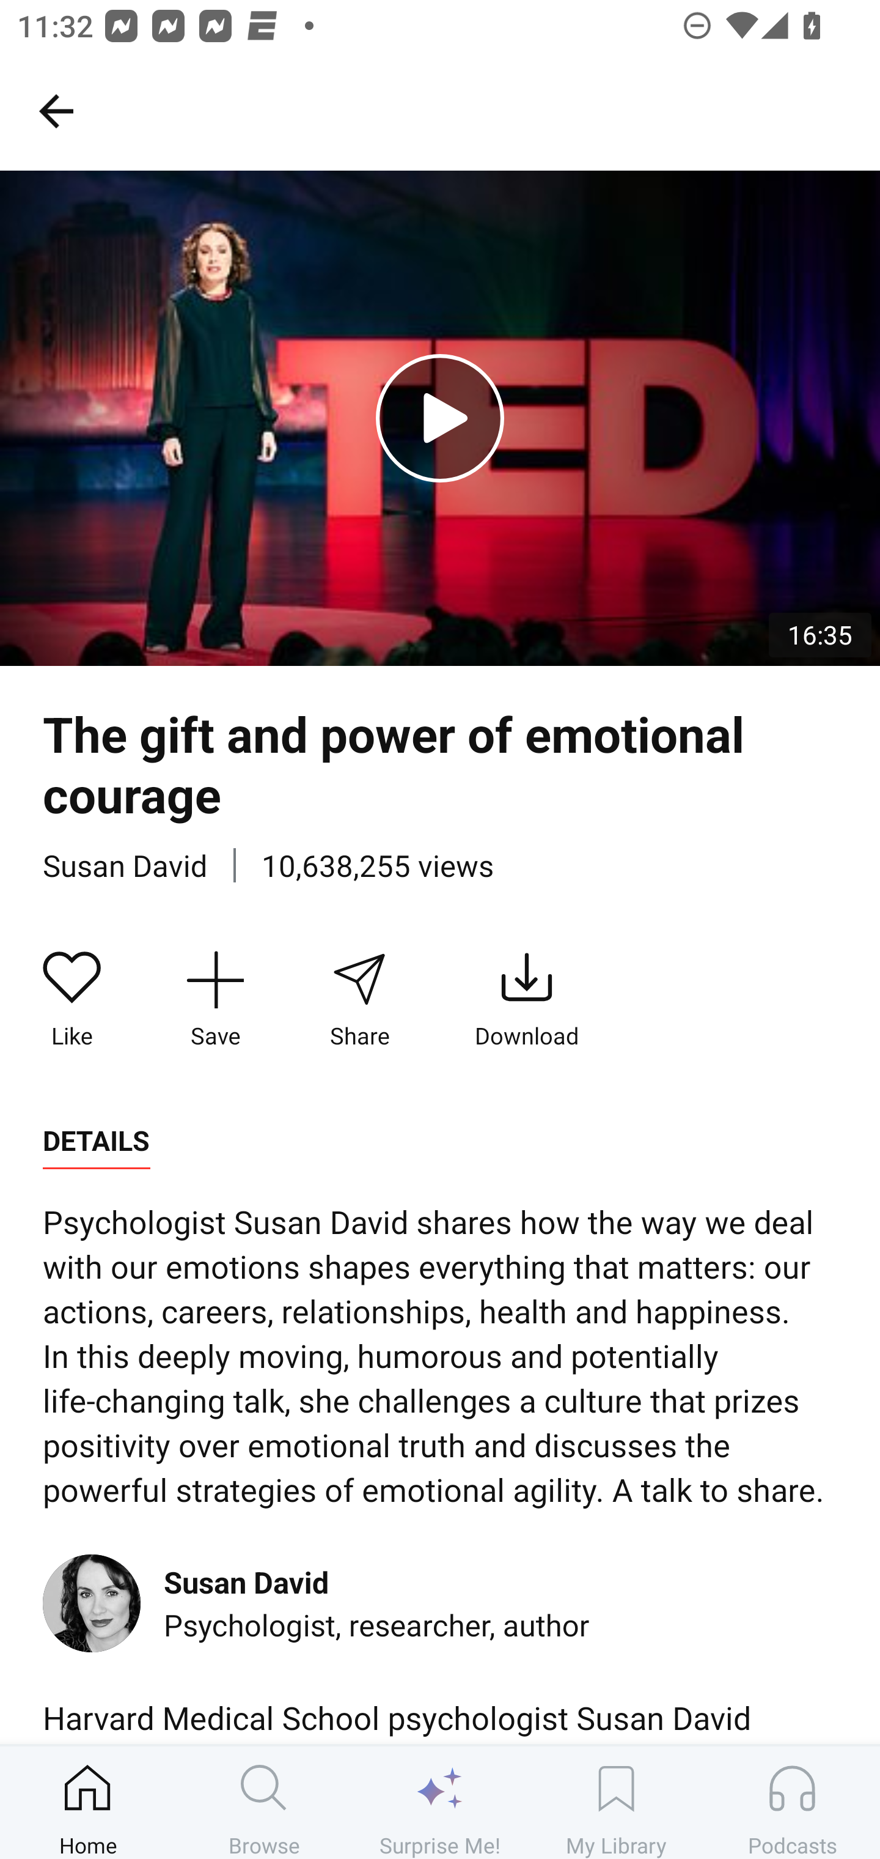 This screenshot has width=880, height=1859. I want to click on DETAILS, so click(96, 1141).